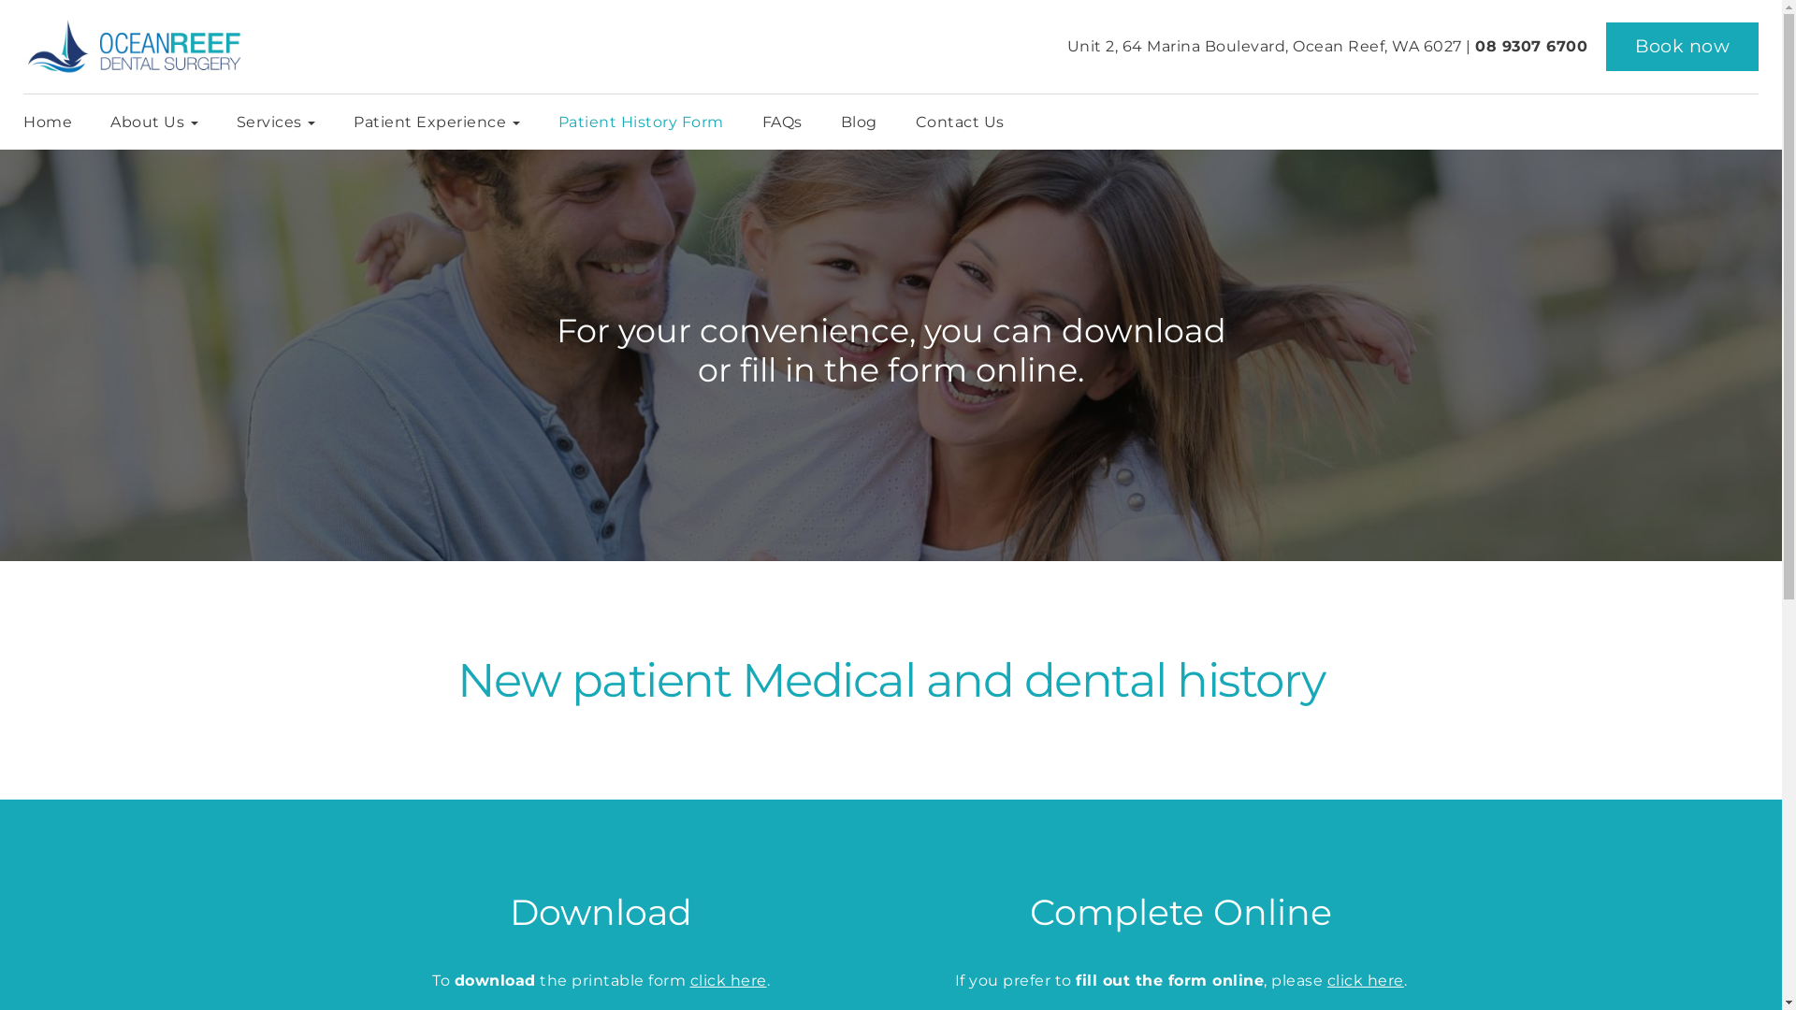 The height and width of the screenshot is (1010, 1796). What do you see at coordinates (159, 122) in the screenshot?
I see `About Us` at bounding box center [159, 122].